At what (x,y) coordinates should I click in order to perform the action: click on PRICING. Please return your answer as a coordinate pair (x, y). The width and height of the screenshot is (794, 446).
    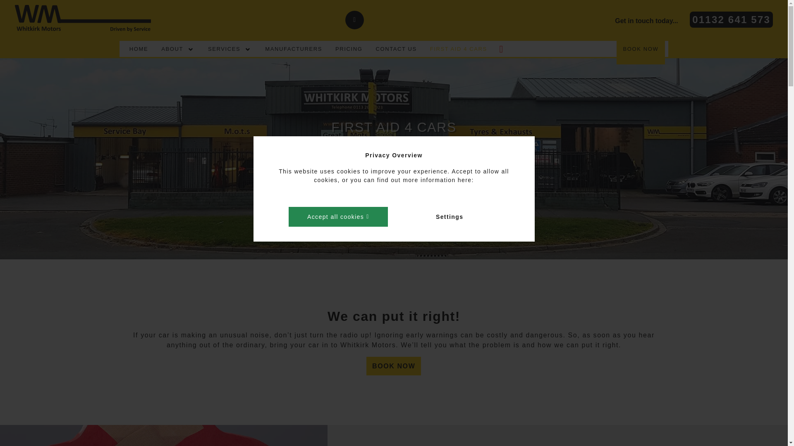
    Looking at the image, I should click on (349, 49).